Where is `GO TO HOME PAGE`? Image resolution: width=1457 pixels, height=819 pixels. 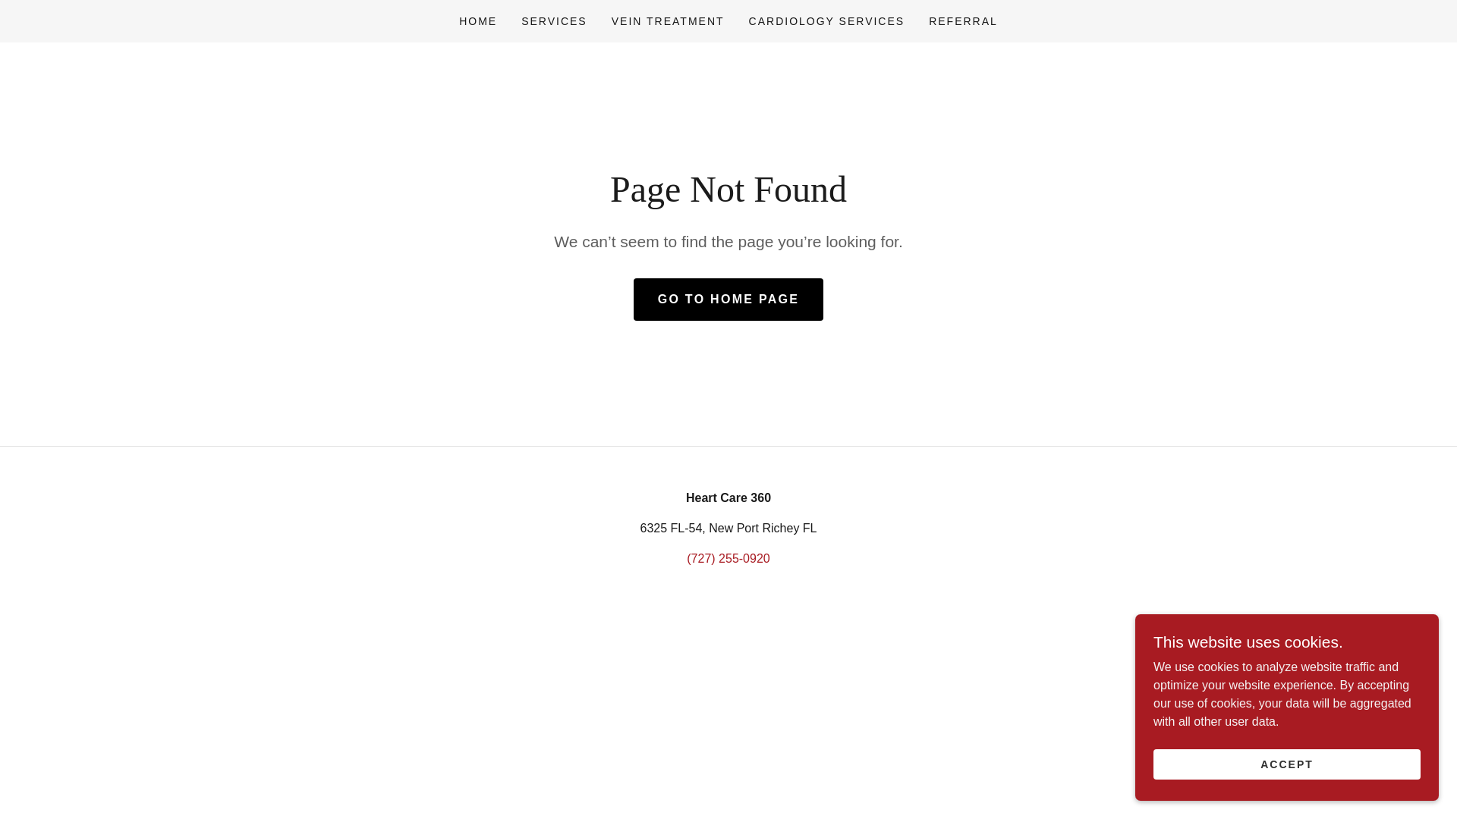 GO TO HOME PAGE is located at coordinates (728, 300).